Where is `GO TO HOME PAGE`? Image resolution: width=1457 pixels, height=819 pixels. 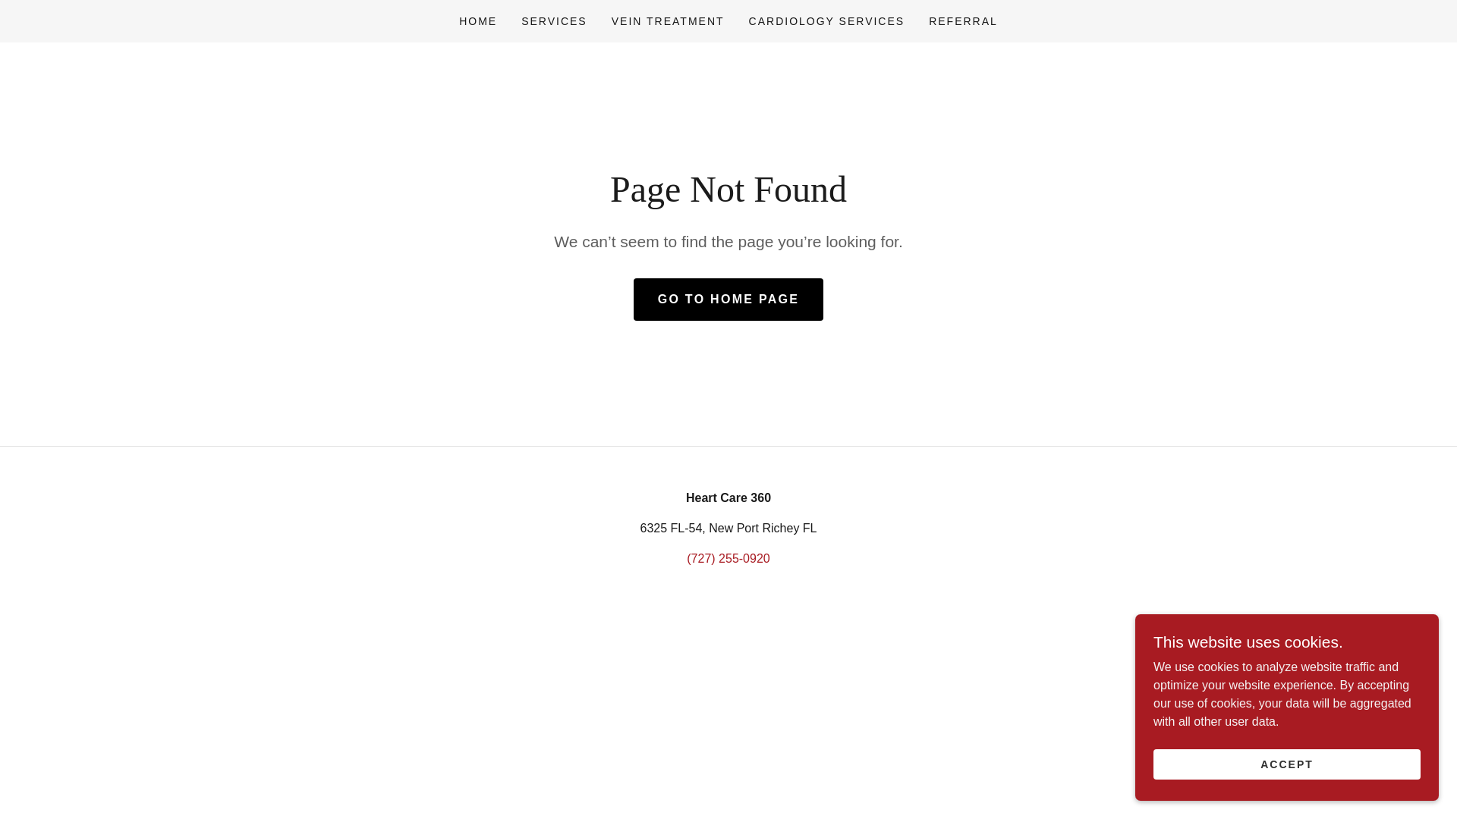 GO TO HOME PAGE is located at coordinates (728, 300).